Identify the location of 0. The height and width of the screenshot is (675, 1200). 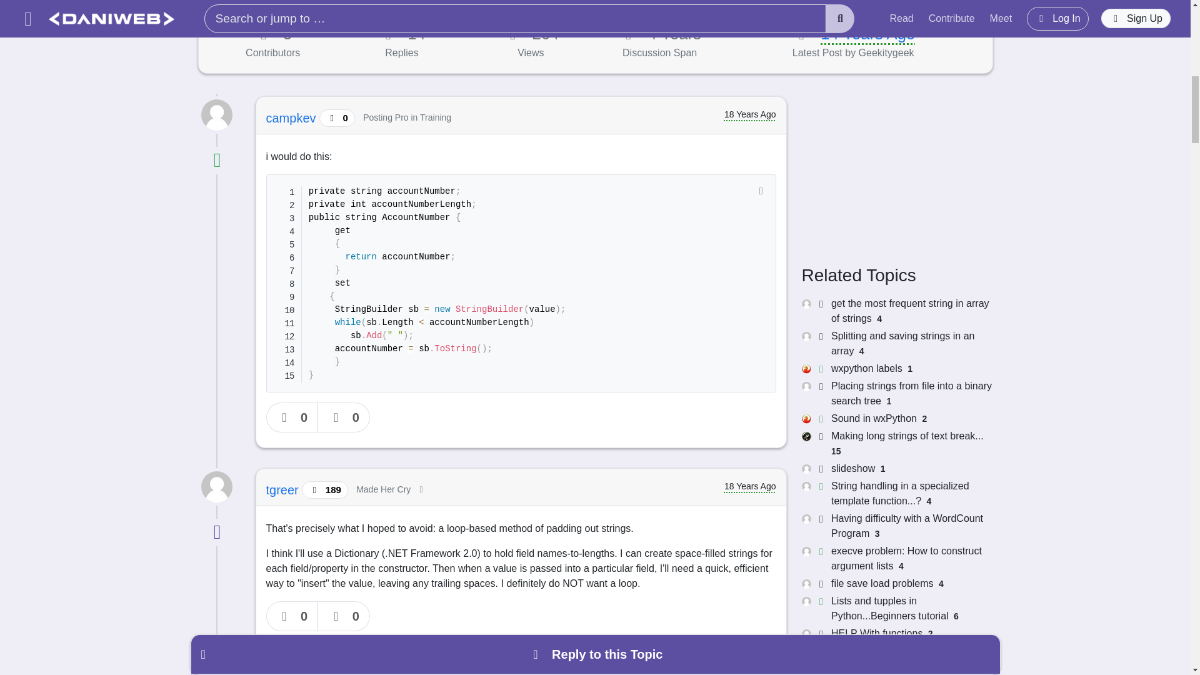
(344, 417).